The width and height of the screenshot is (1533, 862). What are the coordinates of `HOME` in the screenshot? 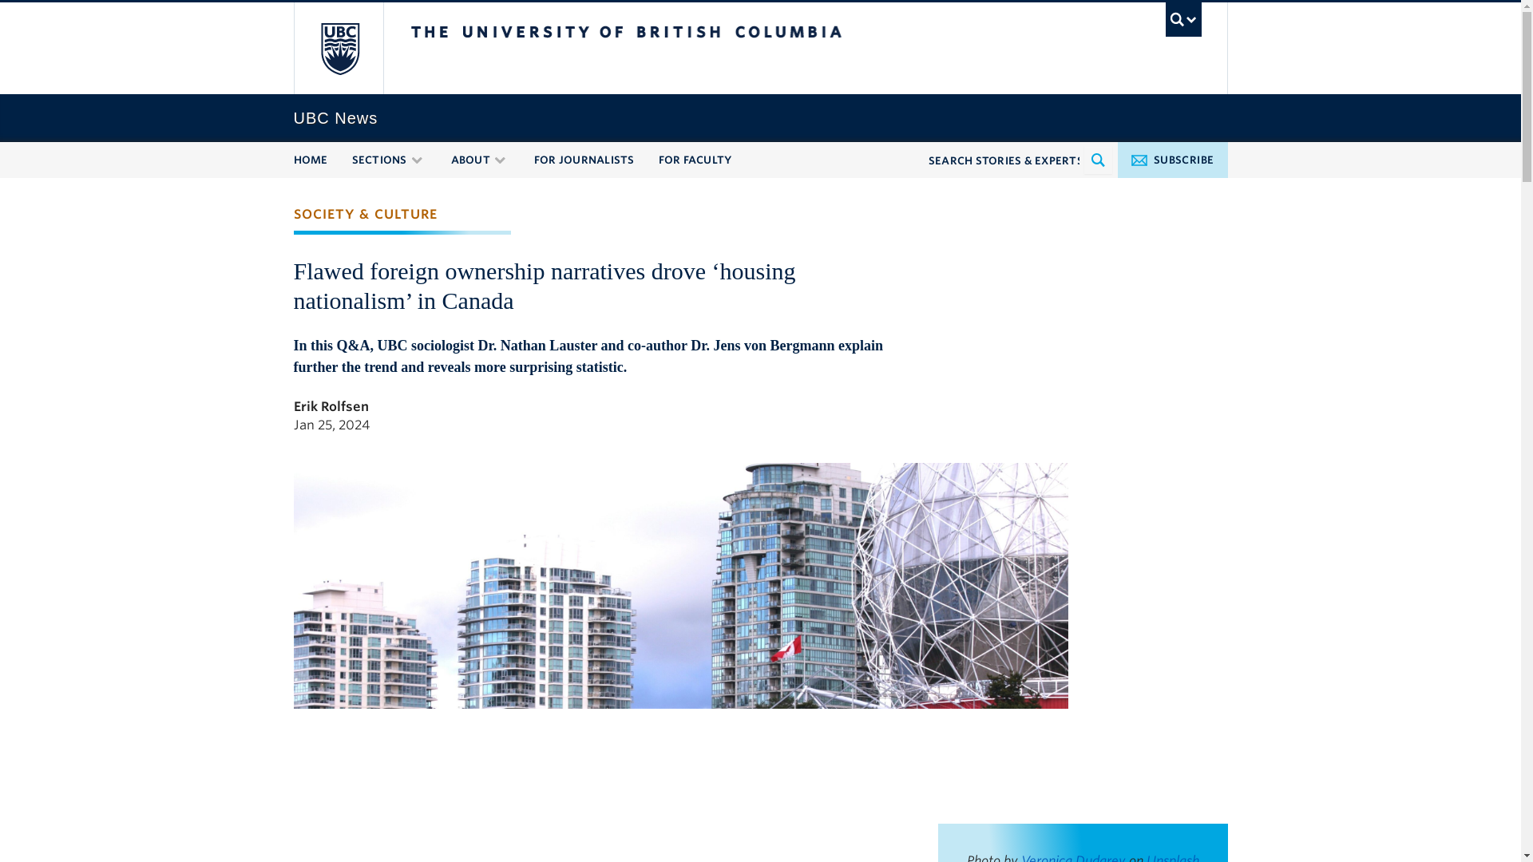 It's located at (311, 160).